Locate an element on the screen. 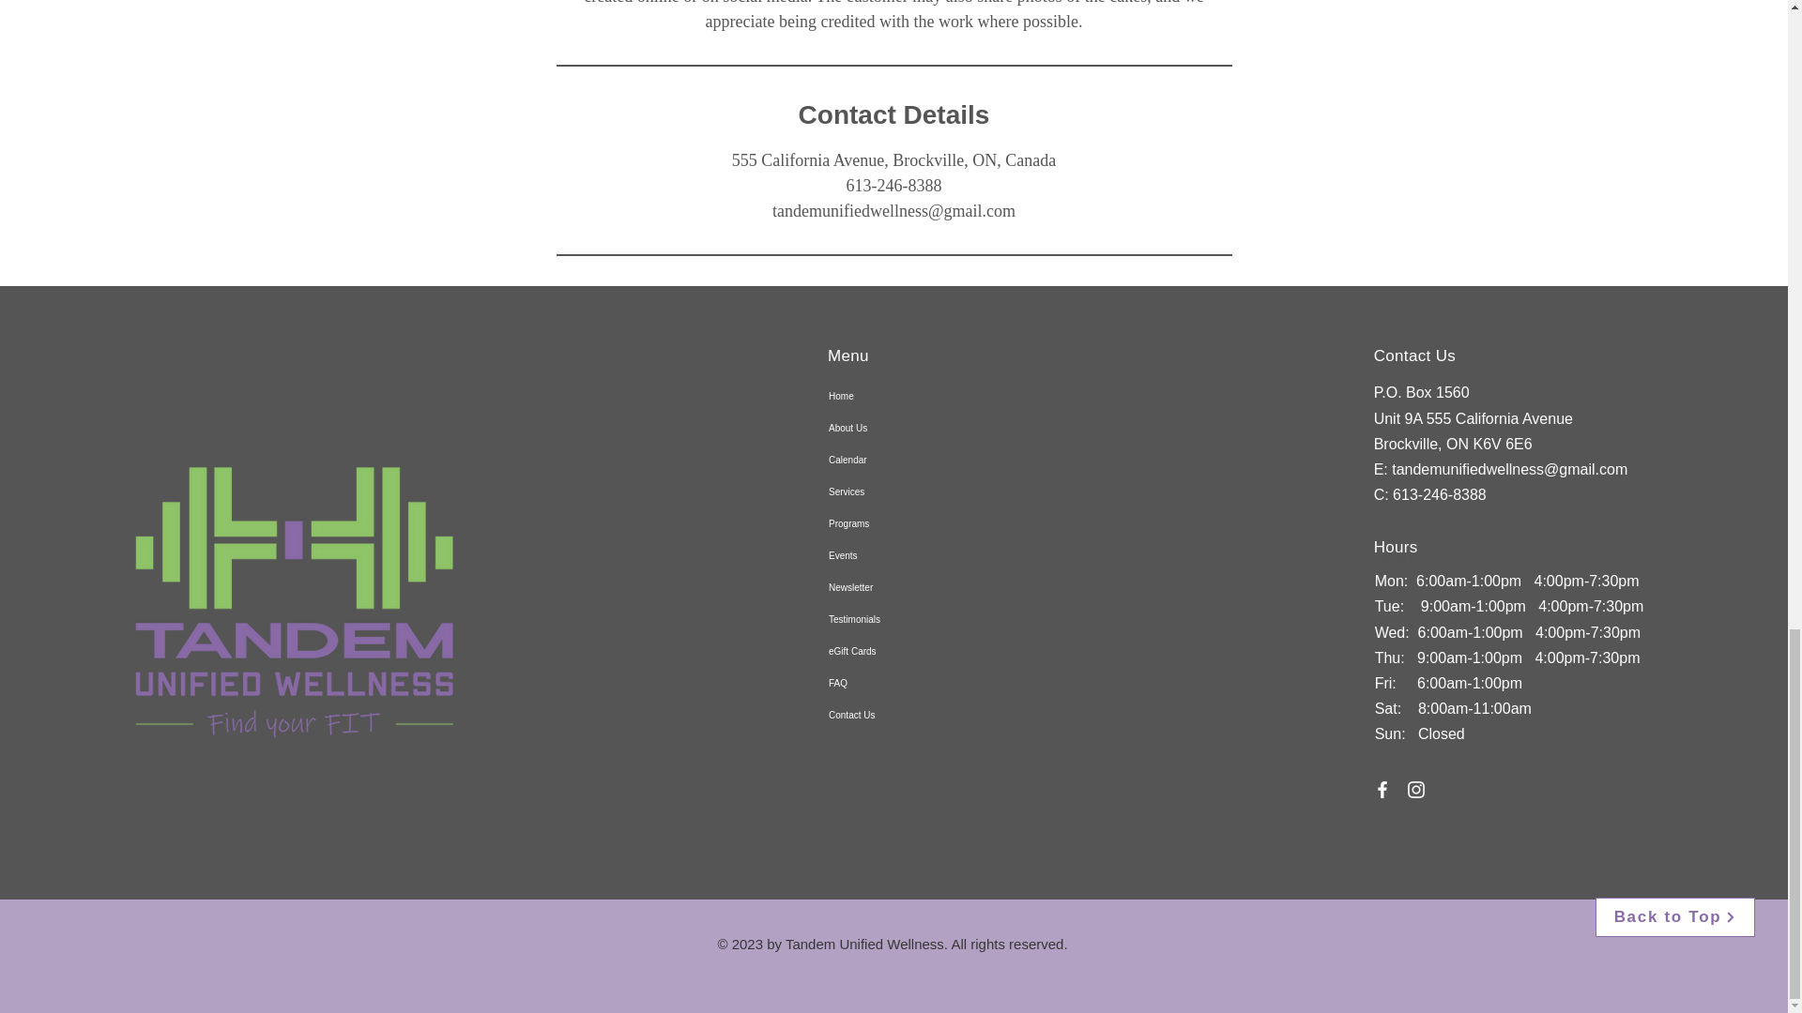  eGift Cards is located at coordinates (895, 651).